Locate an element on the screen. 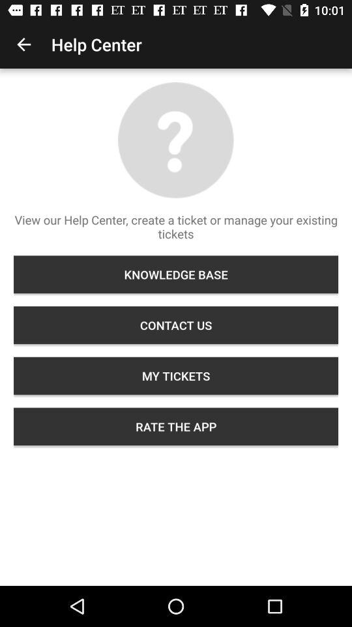 The width and height of the screenshot is (352, 627). flip until the knowledge base item is located at coordinates (176, 274).